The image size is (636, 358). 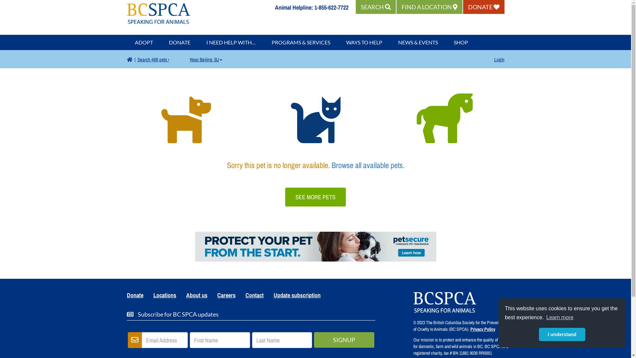 What do you see at coordinates (196, 296) in the screenshot?
I see `About us` at bounding box center [196, 296].